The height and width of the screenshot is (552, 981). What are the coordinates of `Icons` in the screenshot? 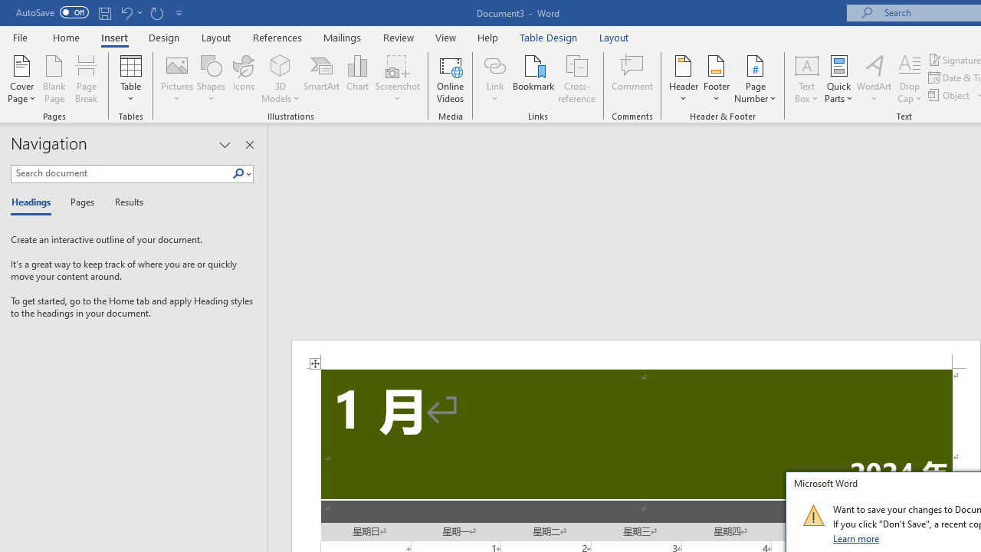 It's located at (244, 78).